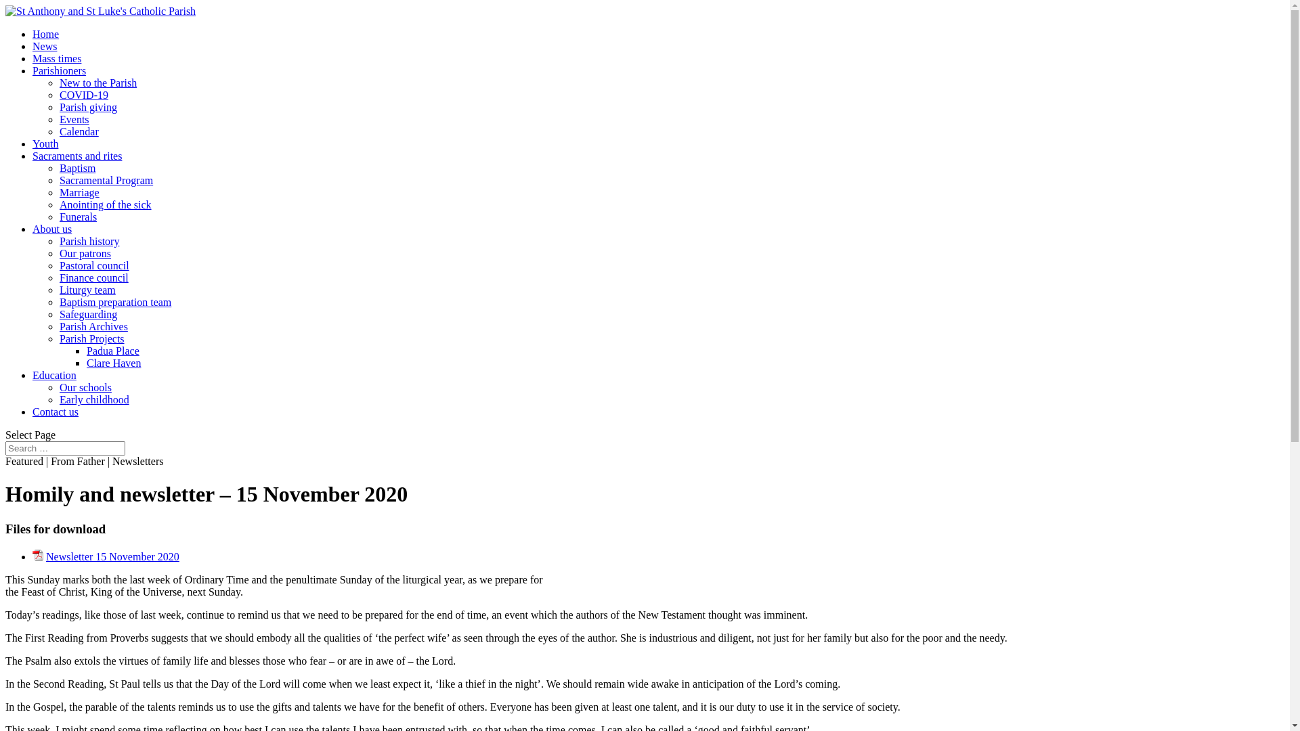  What do you see at coordinates (77, 156) in the screenshot?
I see `Sacraments and rites` at bounding box center [77, 156].